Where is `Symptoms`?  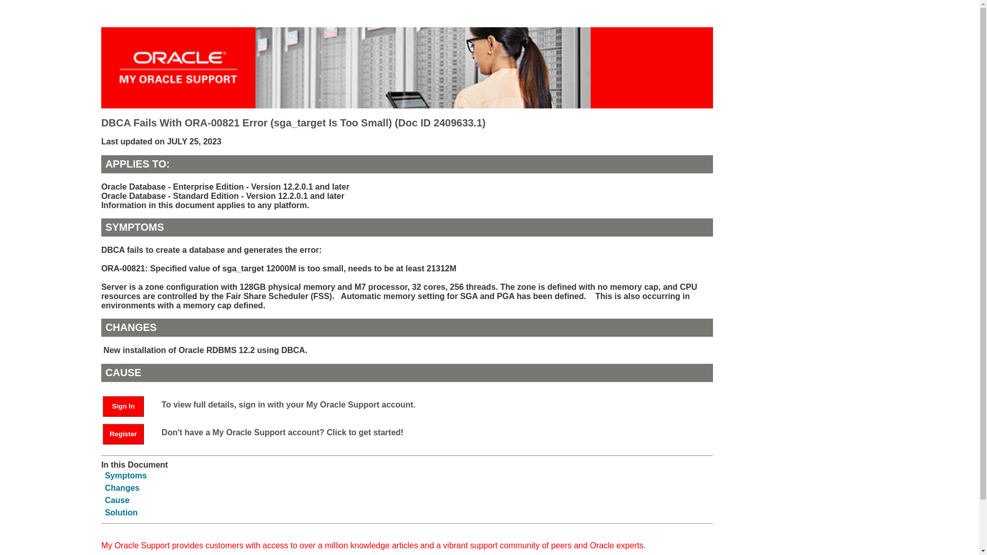
Symptoms is located at coordinates (125, 475).